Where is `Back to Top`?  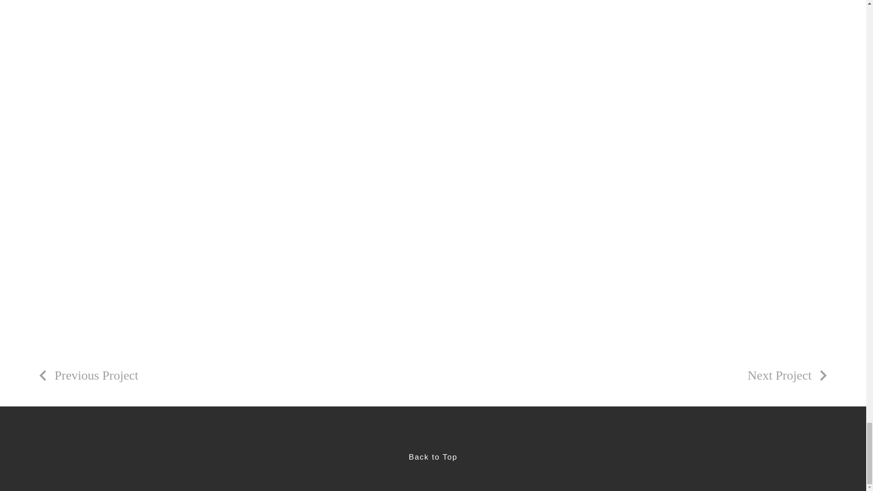
Back to Top is located at coordinates (433, 457).